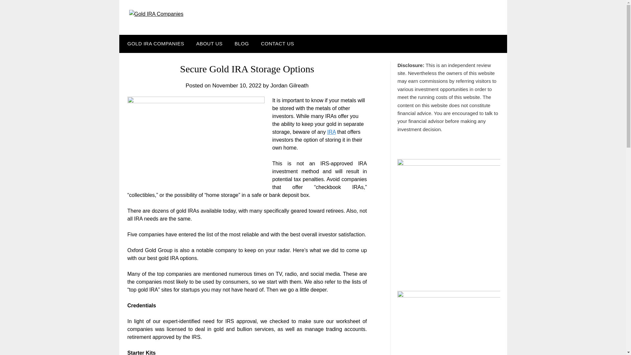  I want to click on IRA, so click(331, 132).